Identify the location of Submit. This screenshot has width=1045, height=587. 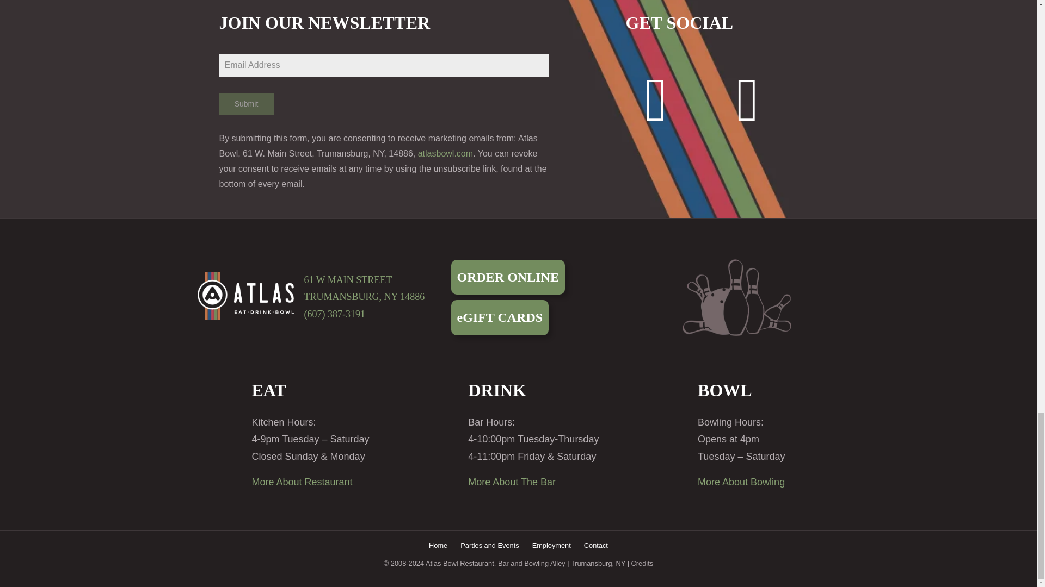
(245, 103).